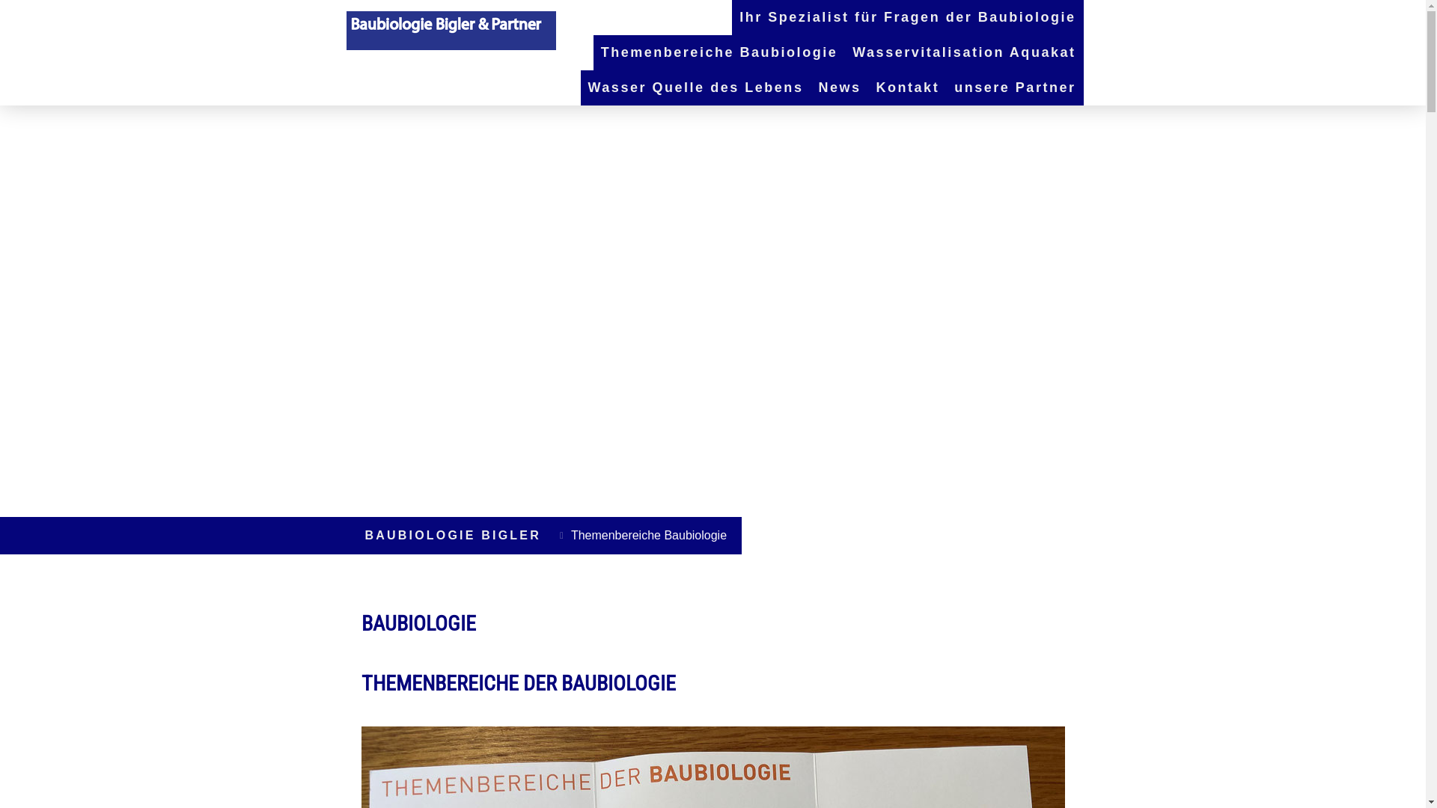 The width and height of the screenshot is (1437, 808). What do you see at coordinates (696, 88) in the screenshot?
I see `Wasser Quelle des Lebens` at bounding box center [696, 88].